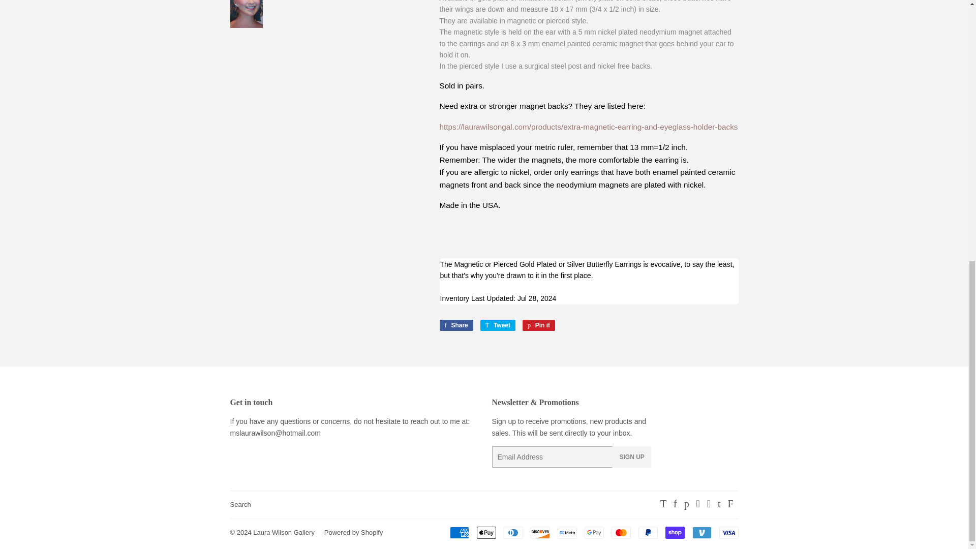 The width and height of the screenshot is (976, 549). I want to click on American Express, so click(459, 532).